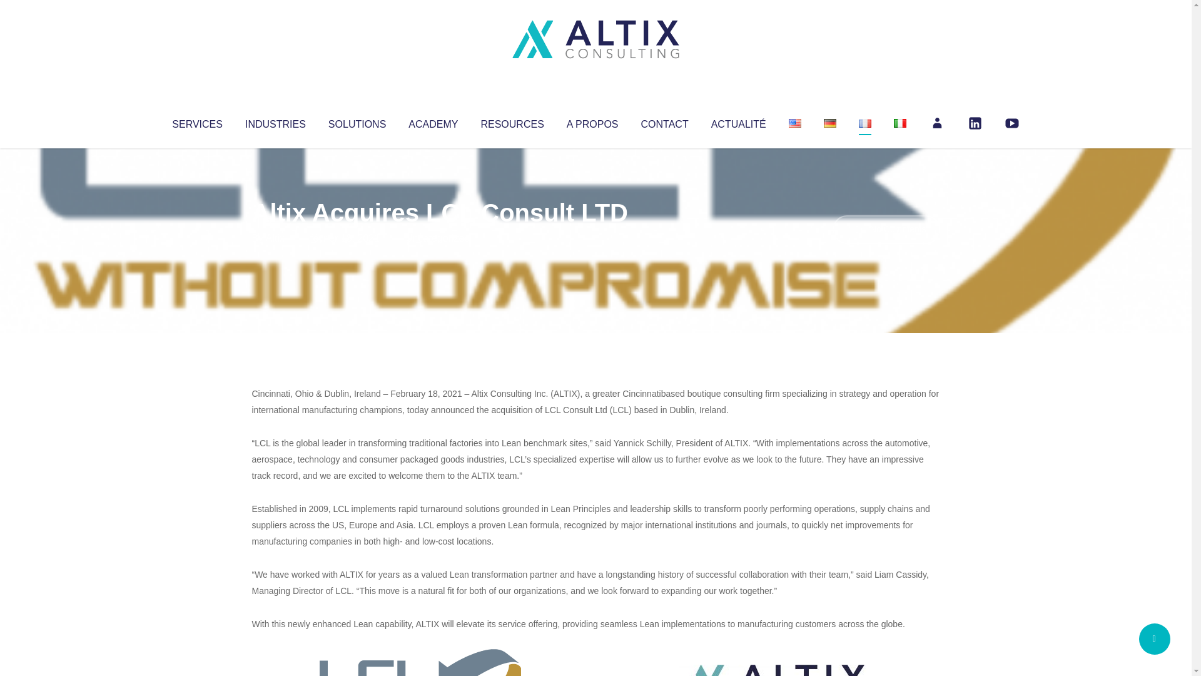 The width and height of the screenshot is (1201, 676). What do you see at coordinates (357, 121) in the screenshot?
I see `SOLUTIONS` at bounding box center [357, 121].